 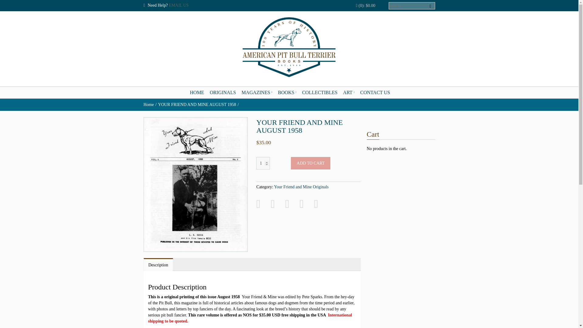 I want to click on MAGAZINES, so click(x=257, y=92).